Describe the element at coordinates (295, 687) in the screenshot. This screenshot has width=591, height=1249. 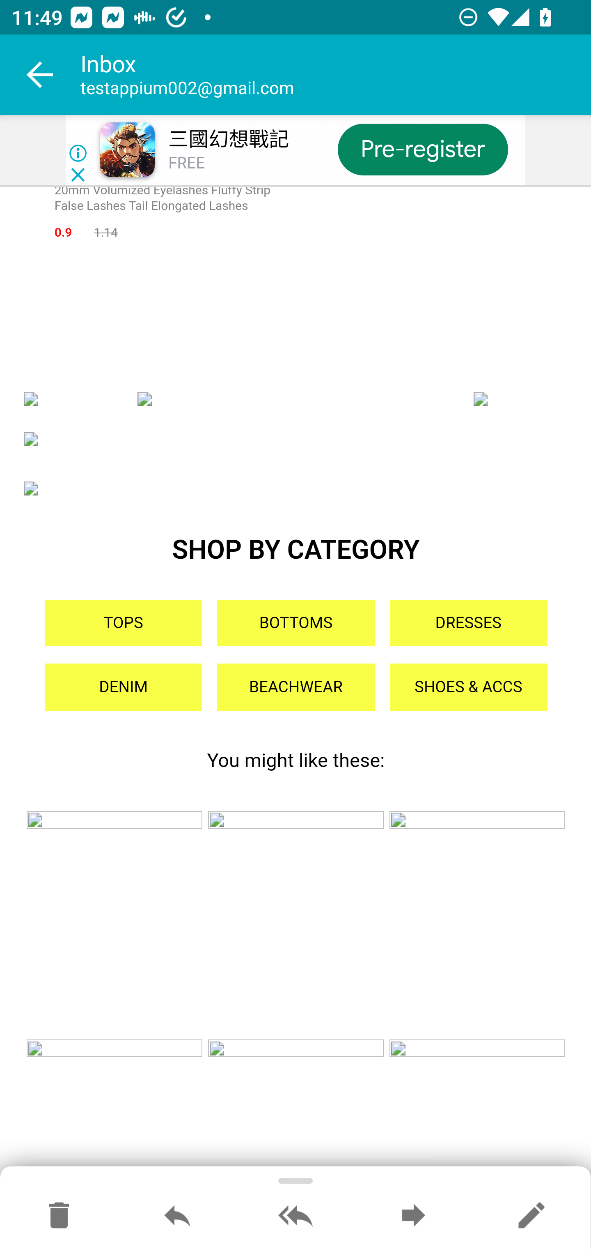
I see `BEACHWEAR` at that location.